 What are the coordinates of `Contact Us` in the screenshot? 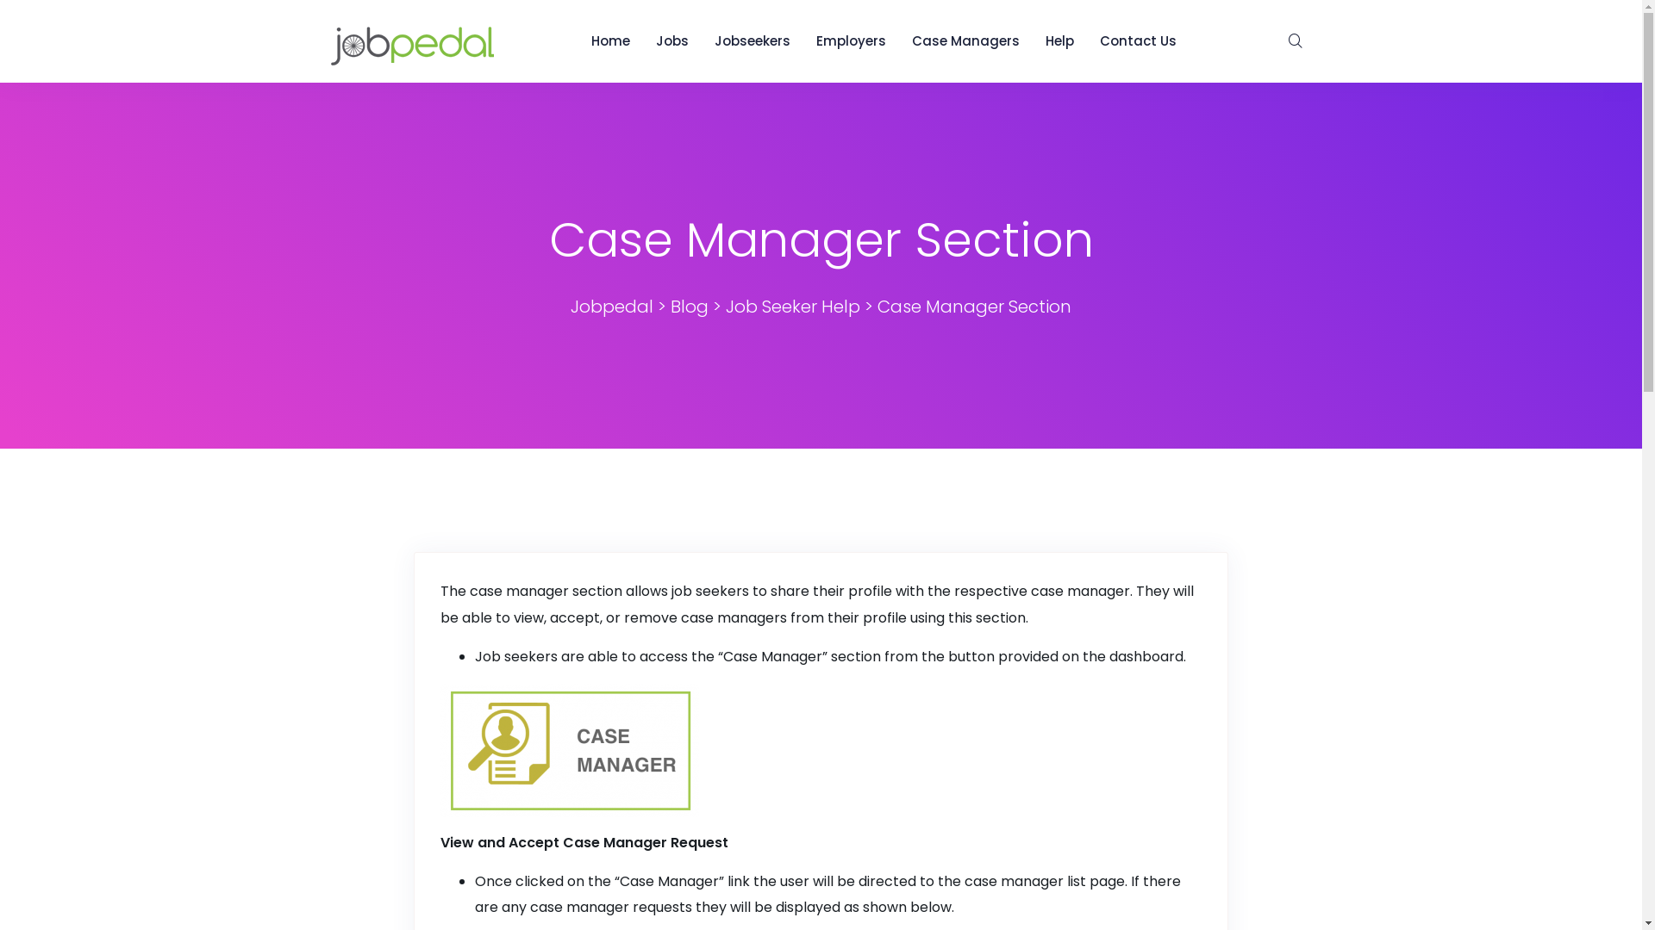 It's located at (1138, 41).